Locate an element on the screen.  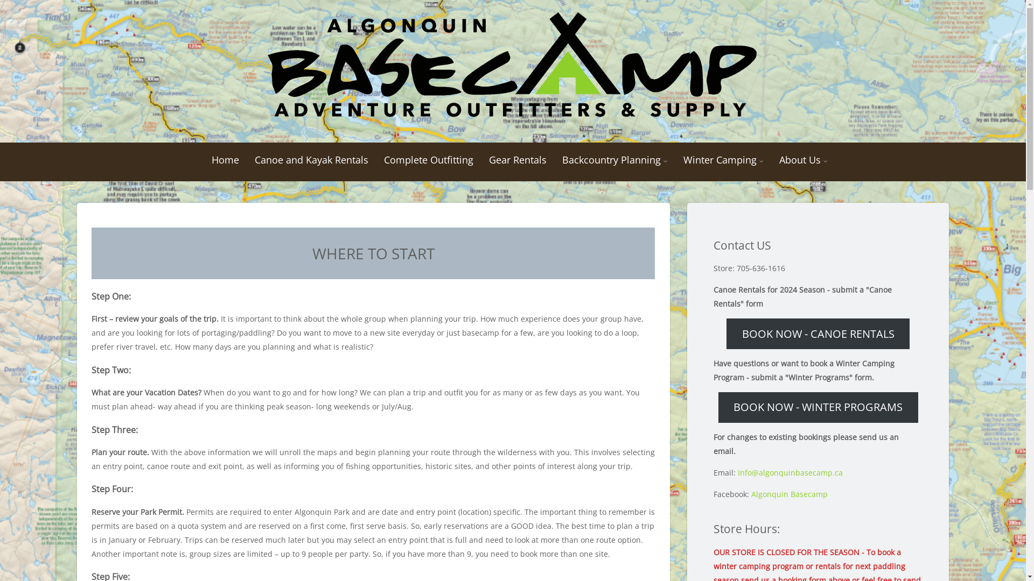
Info@algonquinbasecamp.ca is located at coordinates (791, 472).